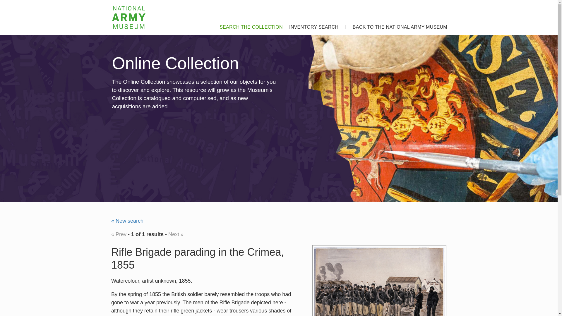 The image size is (562, 316). What do you see at coordinates (310, 25) in the screenshot?
I see `INVENTORY SEARCH` at bounding box center [310, 25].